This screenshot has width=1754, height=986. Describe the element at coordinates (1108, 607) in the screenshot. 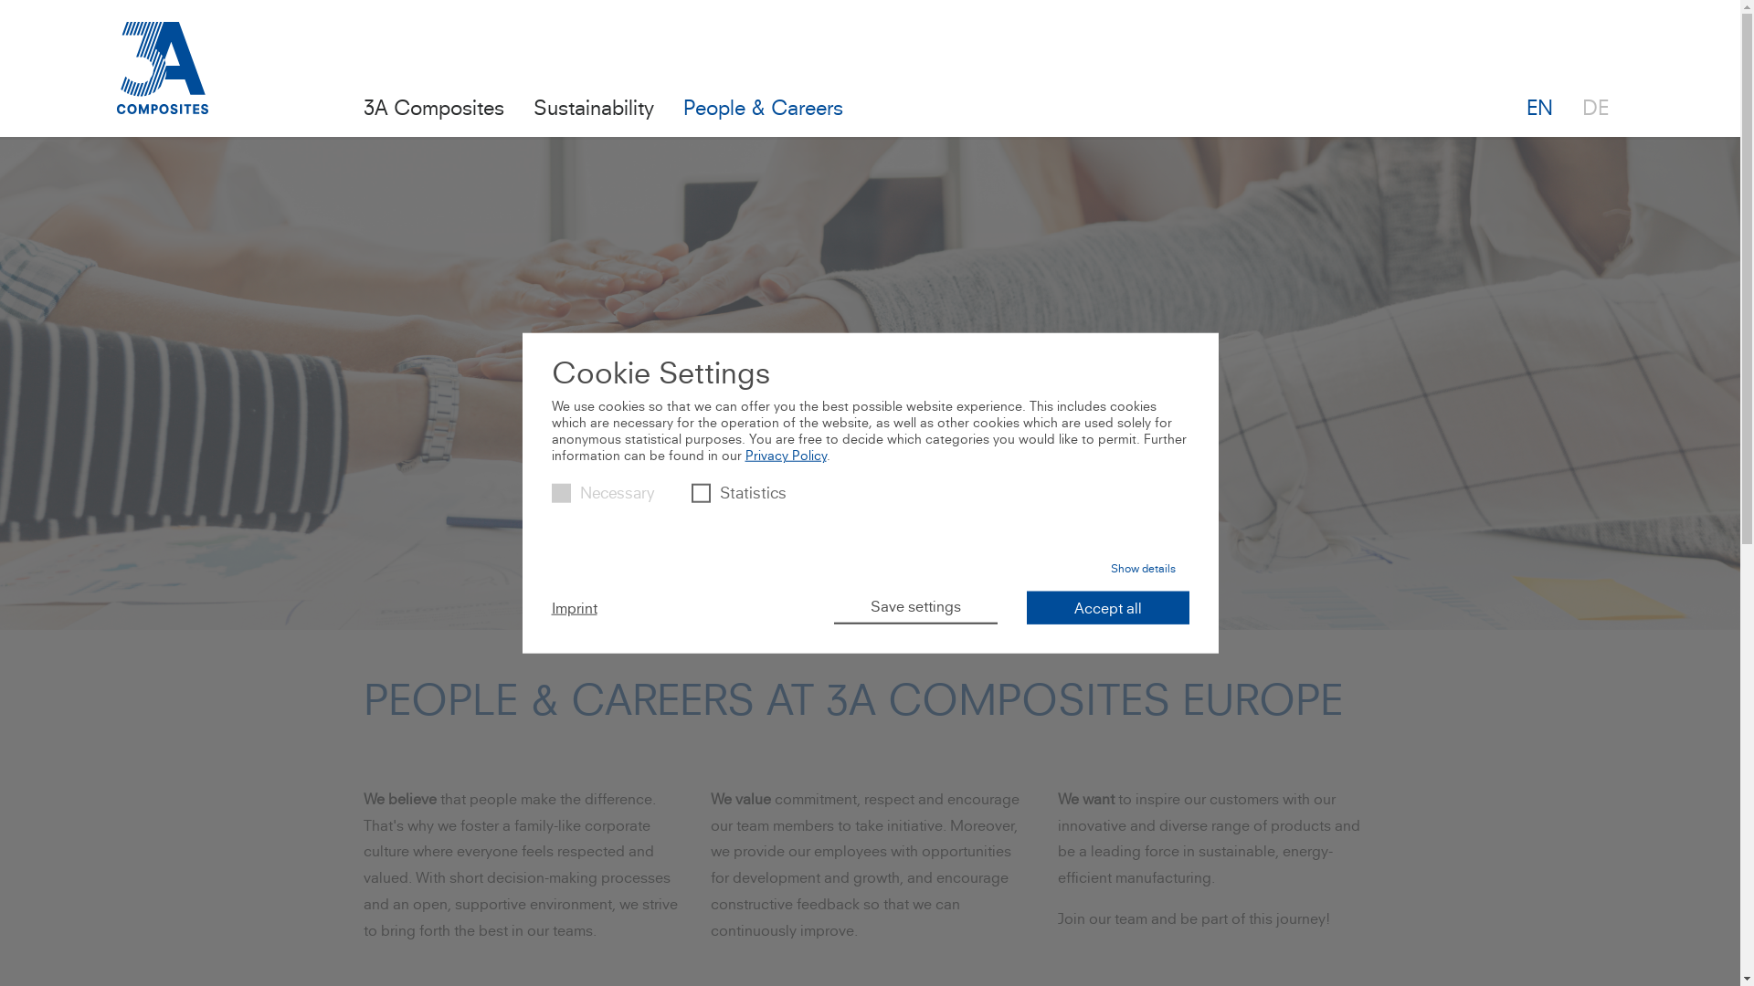

I see `Accept all` at that location.